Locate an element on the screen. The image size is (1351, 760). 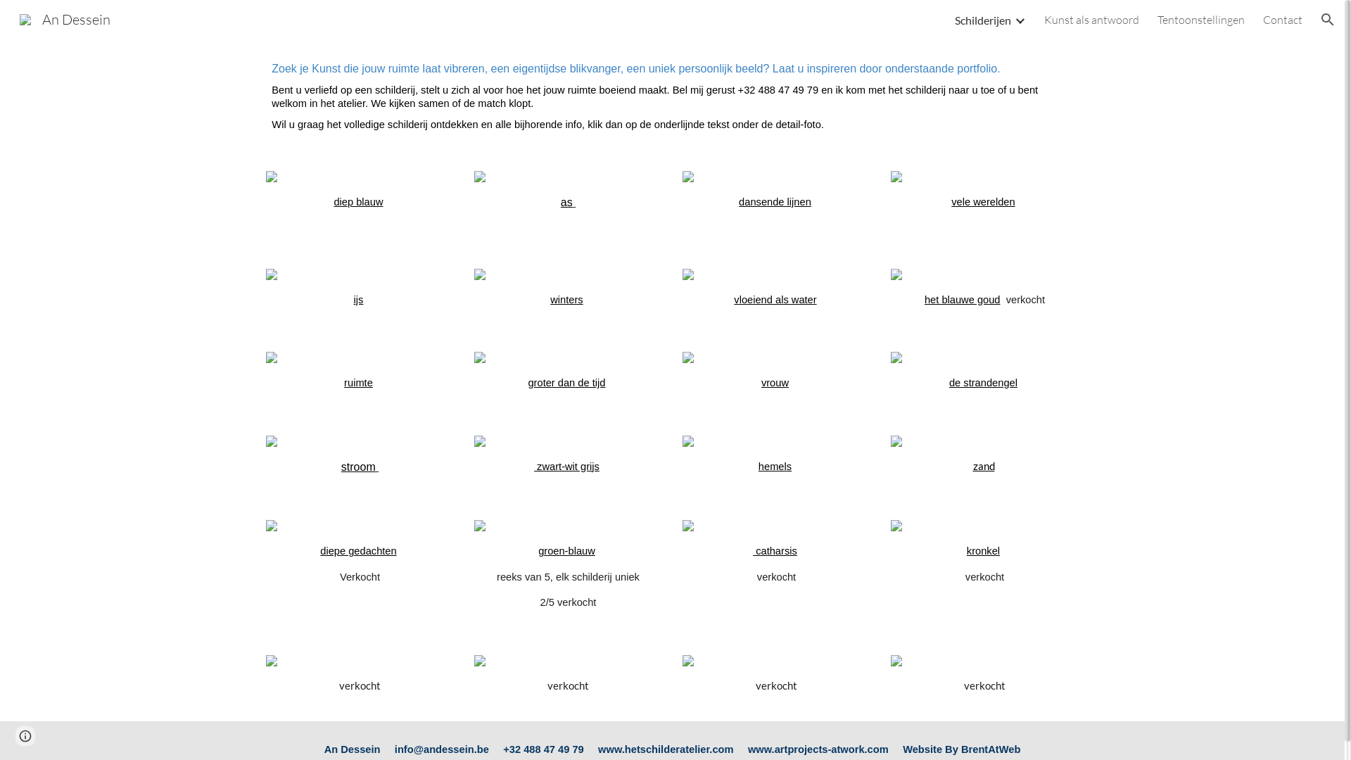
Kunst als antwoord is located at coordinates (1092, 20).